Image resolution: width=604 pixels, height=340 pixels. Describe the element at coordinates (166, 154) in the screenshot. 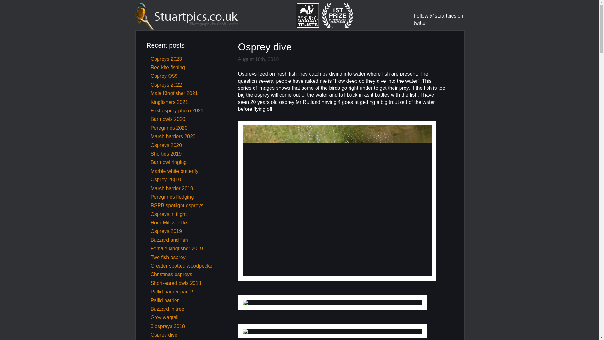

I see `Shorties 2019` at that location.